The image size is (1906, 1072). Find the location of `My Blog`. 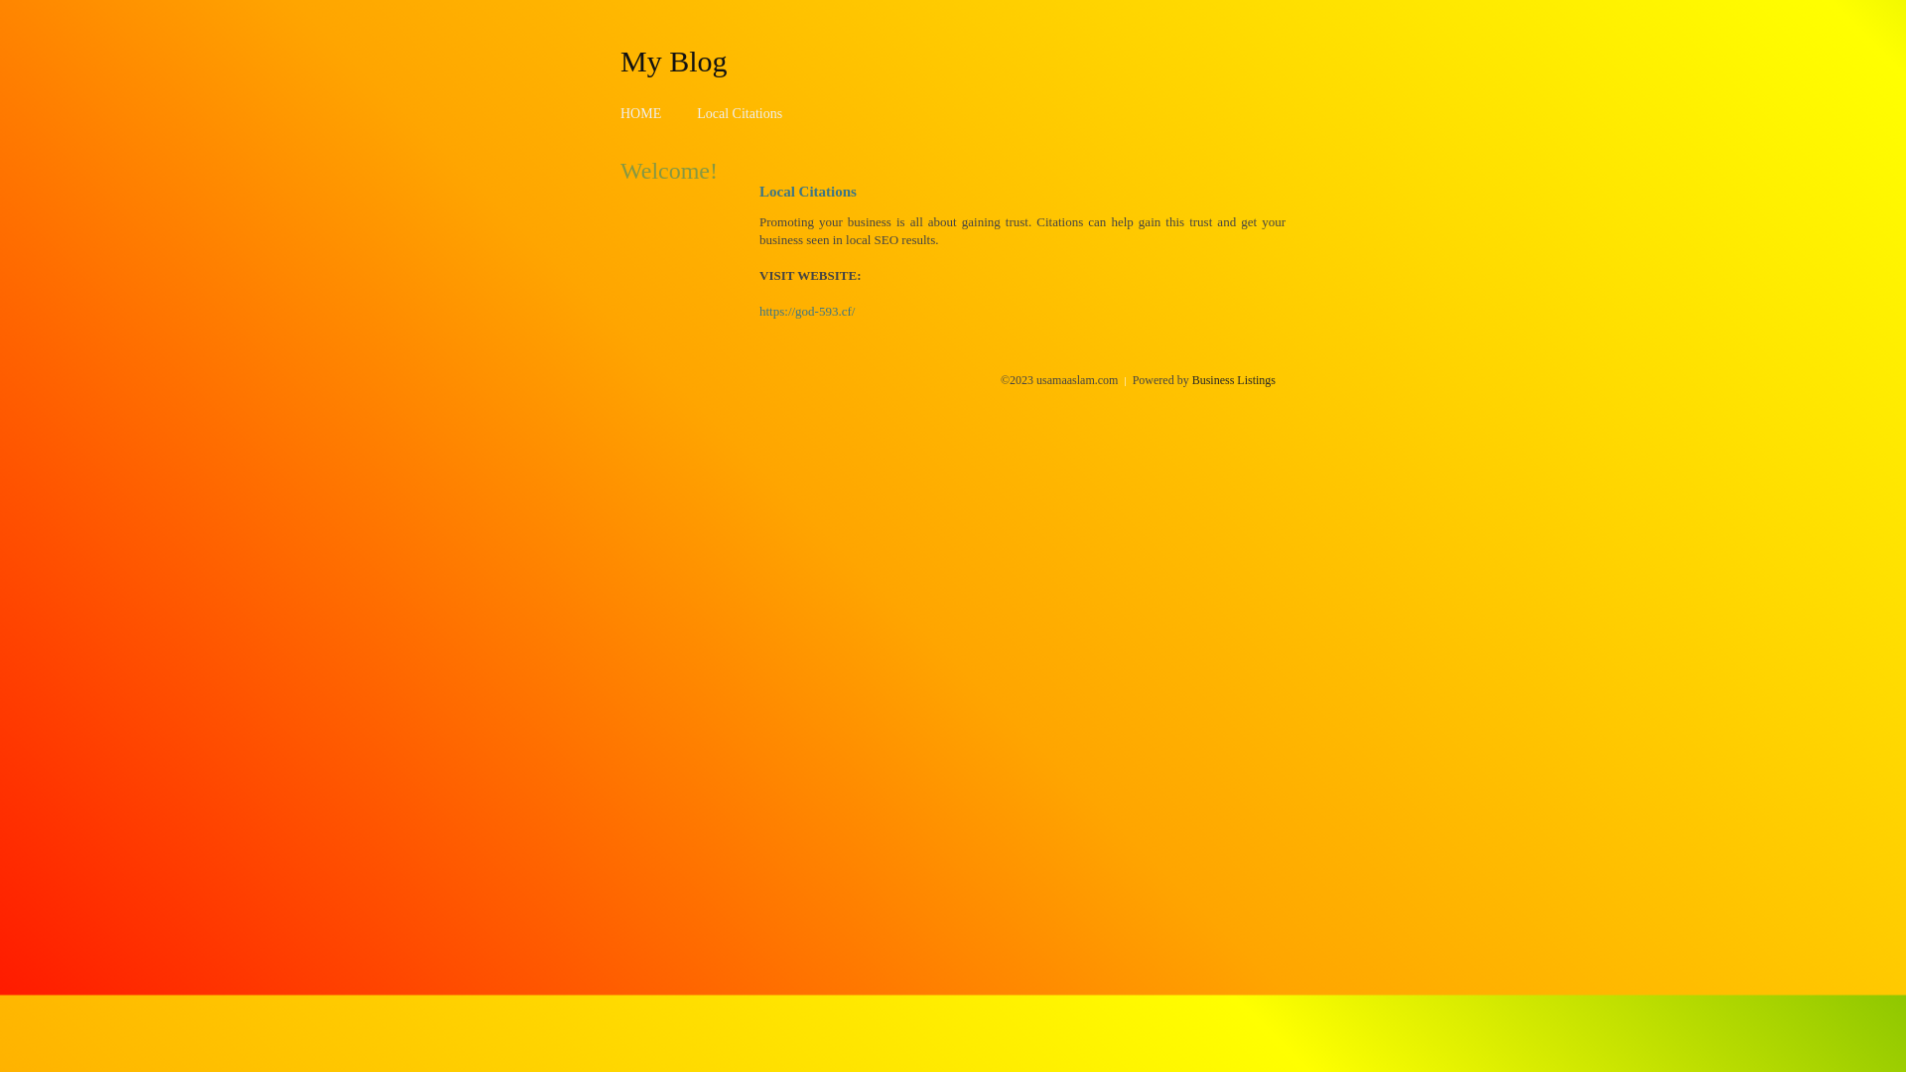

My Blog is located at coordinates (674, 61).